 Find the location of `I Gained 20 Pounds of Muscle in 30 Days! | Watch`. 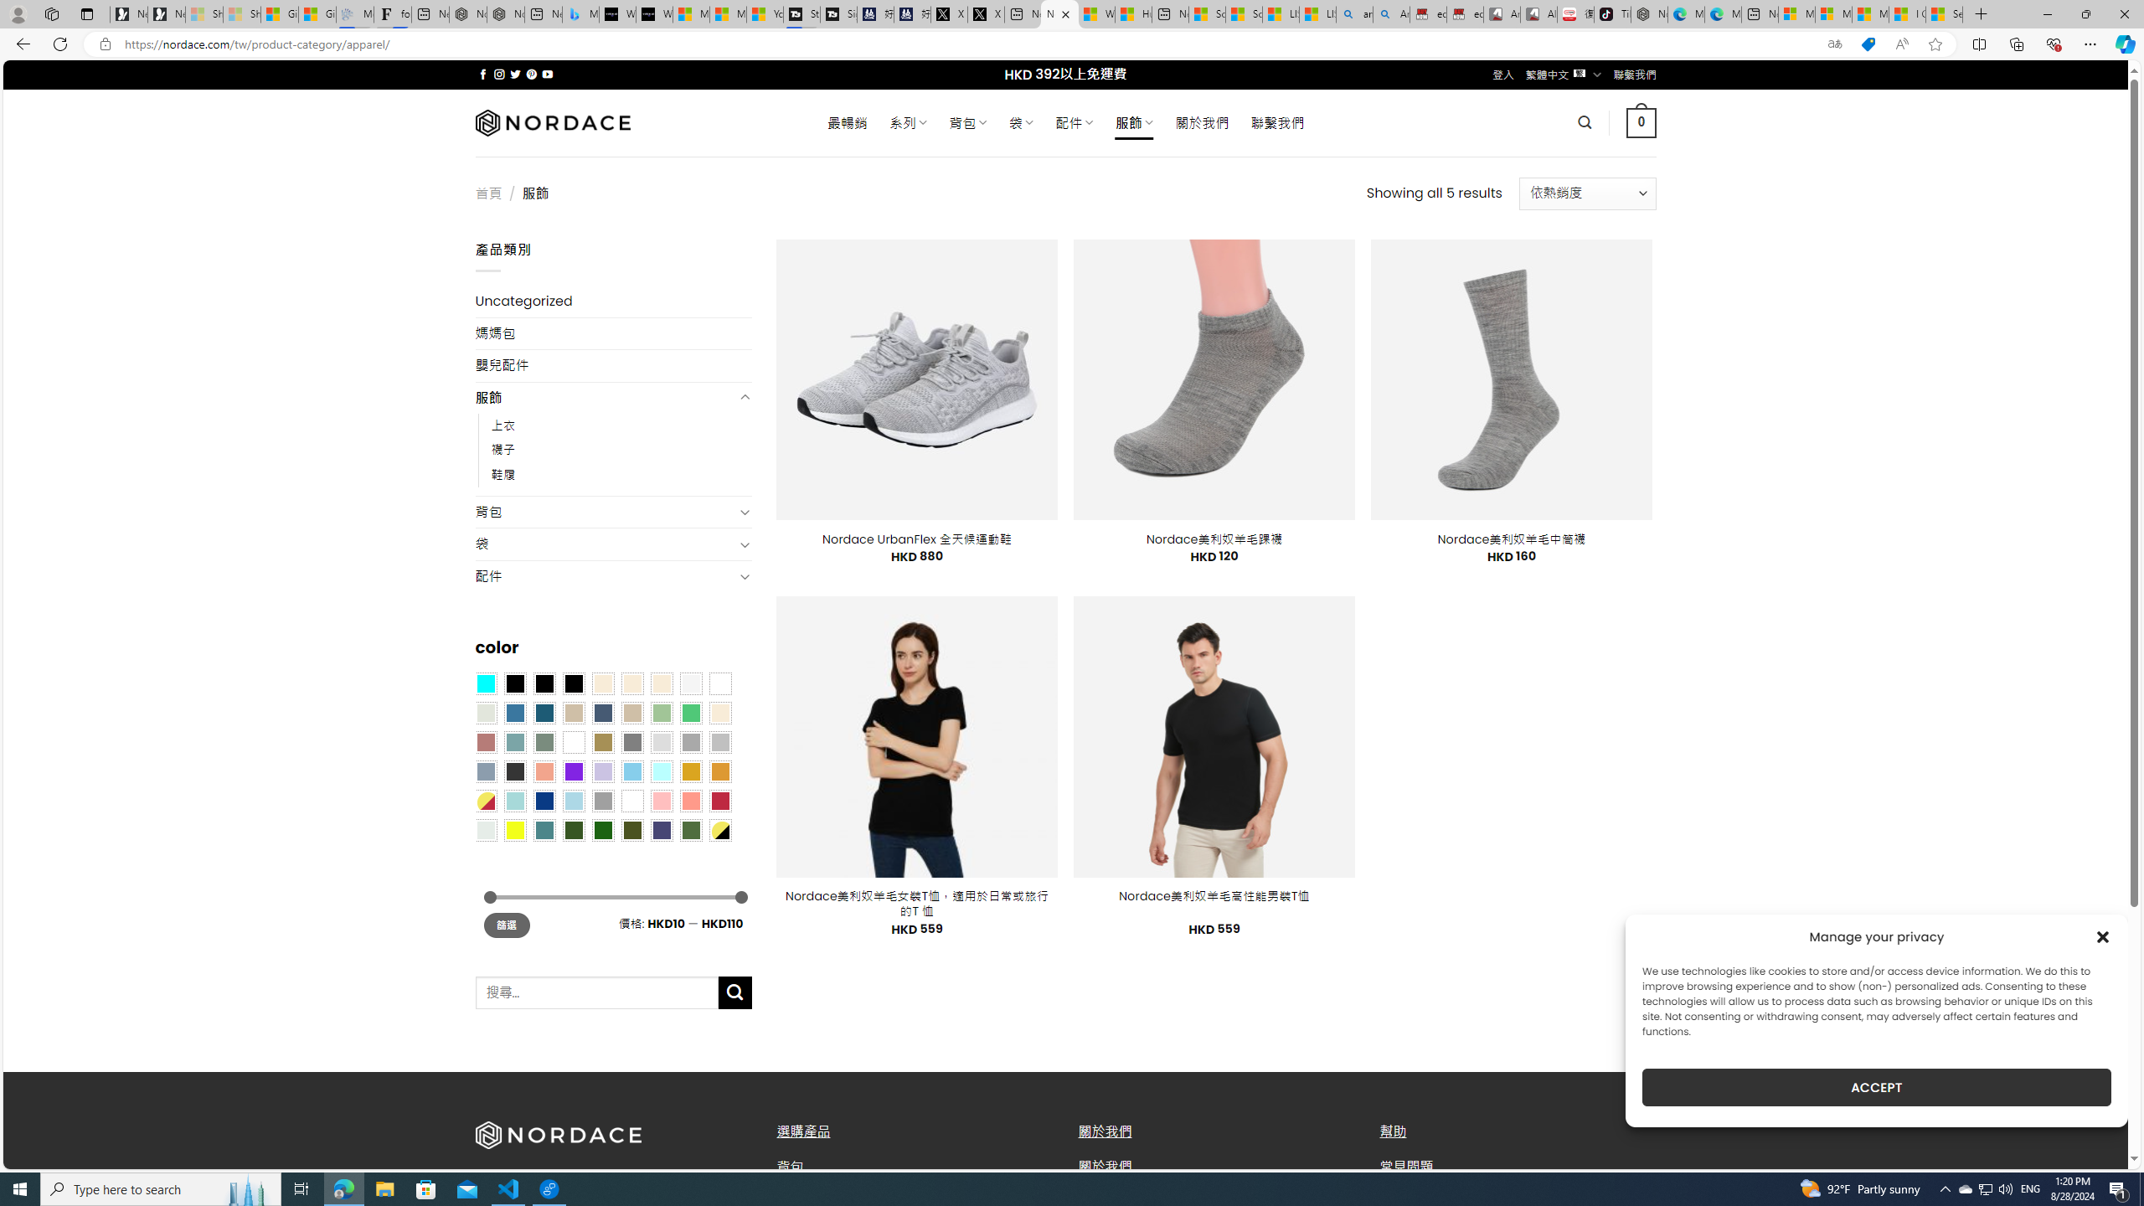

I Gained 20 Pounds of Muscle in 30 Days! | Watch is located at coordinates (1908, 14).